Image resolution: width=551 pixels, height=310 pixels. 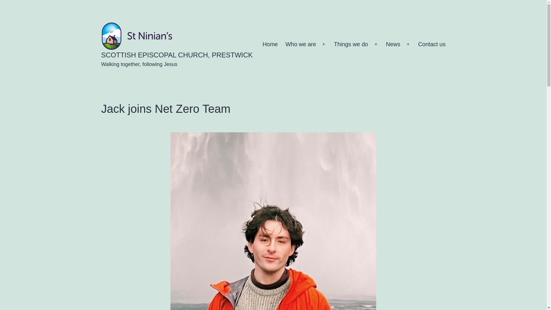 I want to click on Home, so click(x=270, y=44).